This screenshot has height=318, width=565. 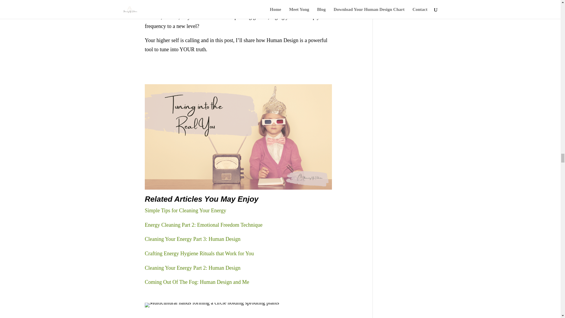 What do you see at coordinates (199, 253) in the screenshot?
I see `Crafting Energy Hygiene Rituals that Work for You` at bounding box center [199, 253].